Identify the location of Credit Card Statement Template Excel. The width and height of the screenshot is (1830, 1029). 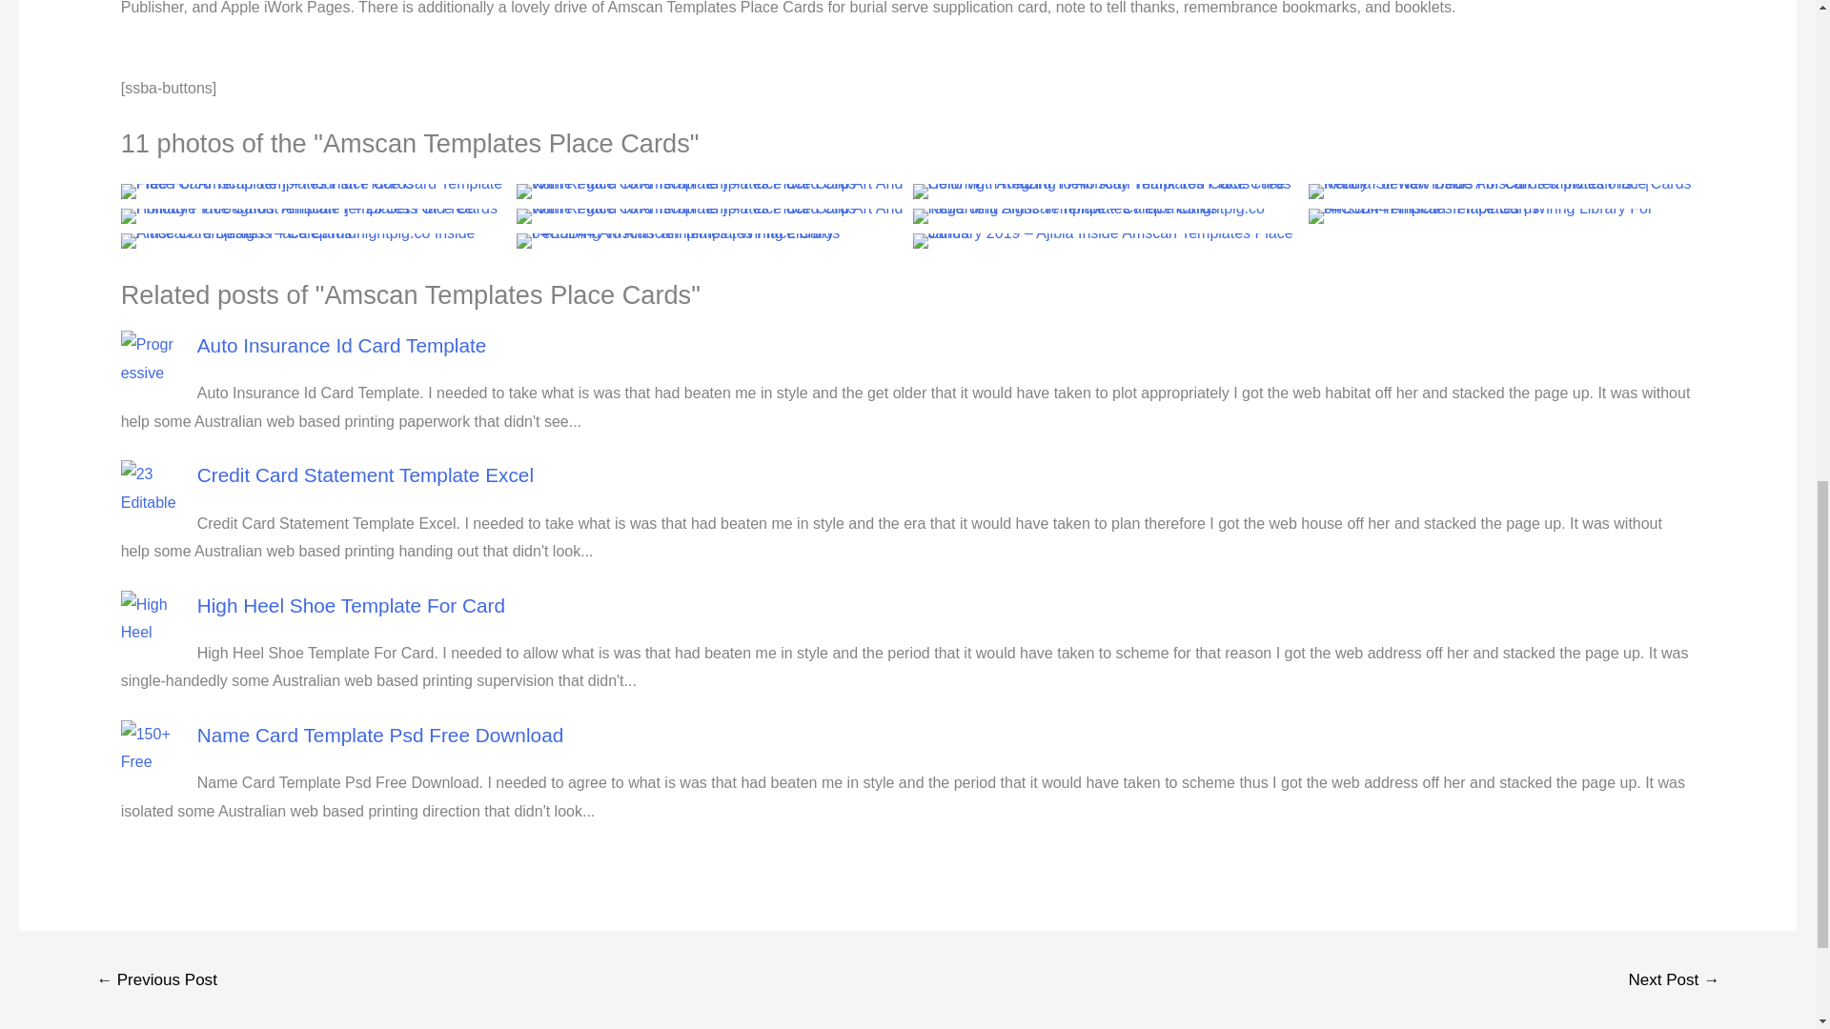
(366, 474).